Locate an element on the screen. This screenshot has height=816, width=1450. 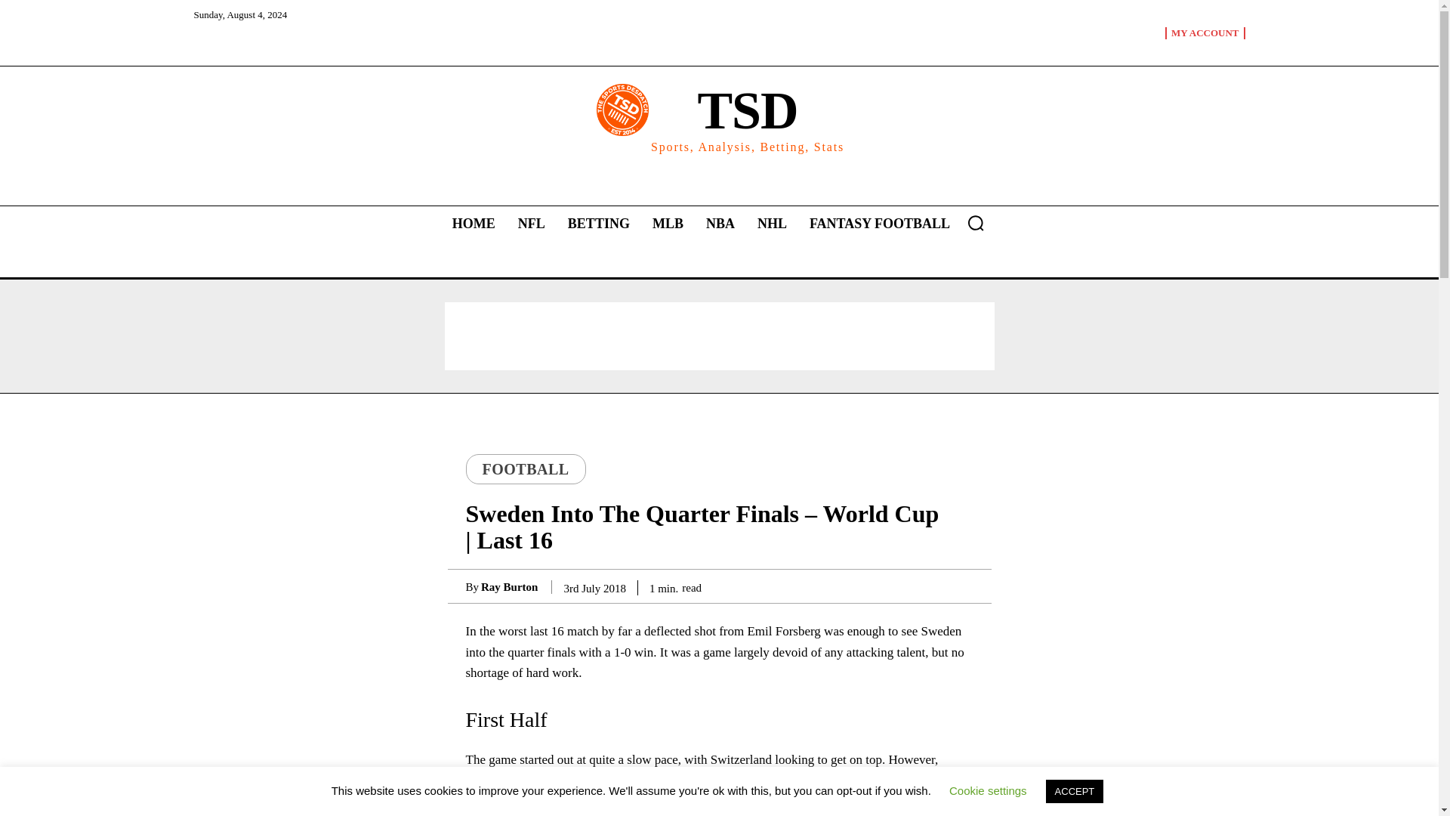
NHL is located at coordinates (720, 224).